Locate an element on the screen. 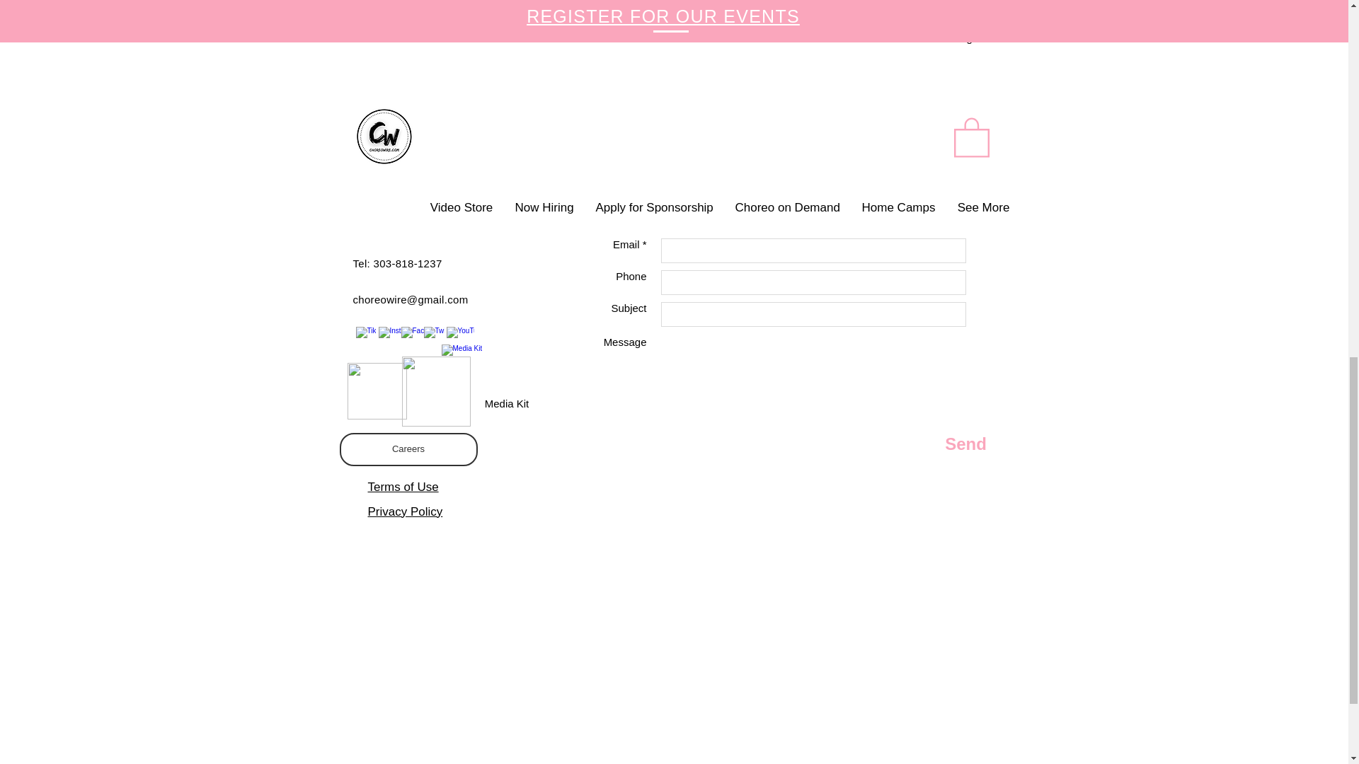 This screenshot has height=764, width=1359. Terms Of Use is located at coordinates (386, 85).